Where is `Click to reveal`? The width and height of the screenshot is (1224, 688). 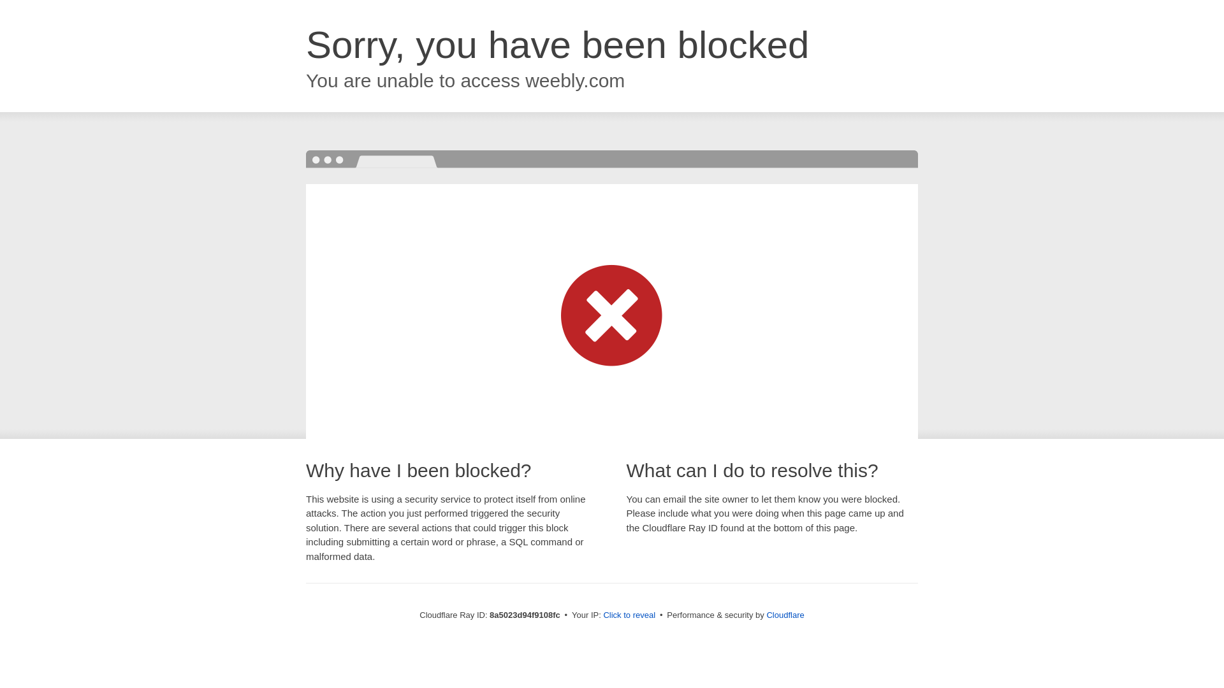
Click to reveal is located at coordinates (629, 615).